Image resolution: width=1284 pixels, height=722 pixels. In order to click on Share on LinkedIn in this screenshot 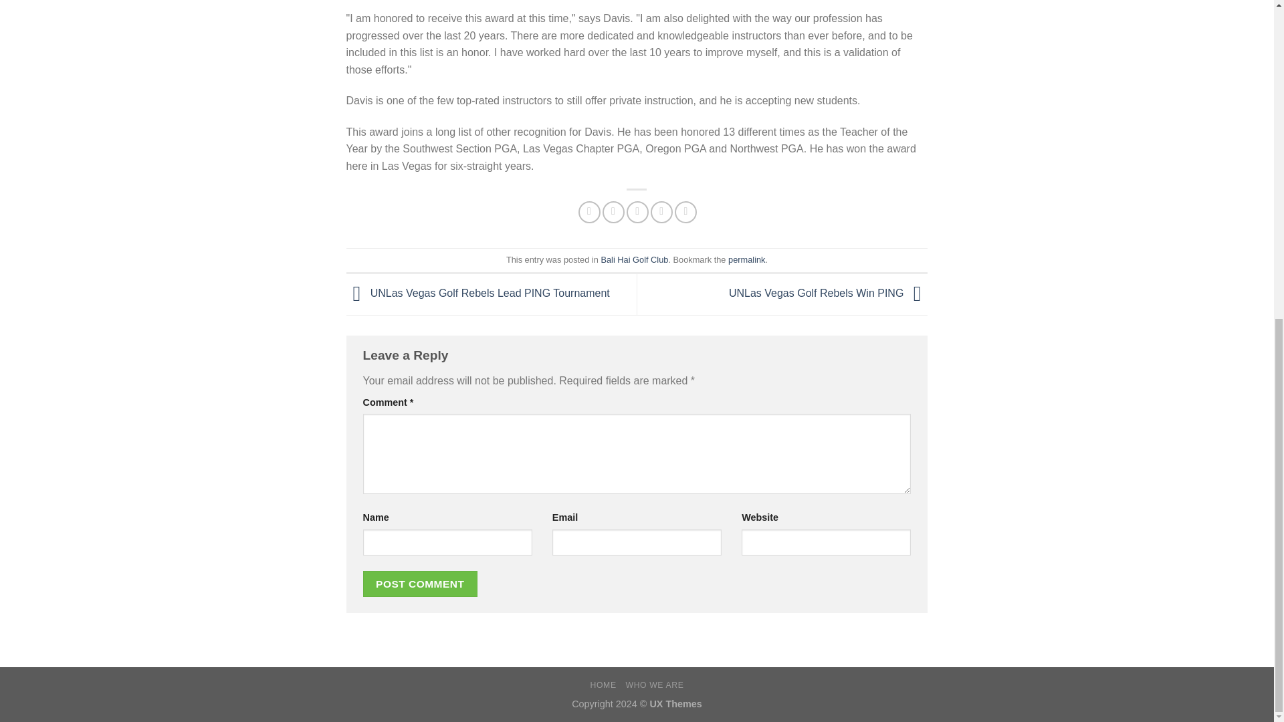, I will do `click(686, 212)`.